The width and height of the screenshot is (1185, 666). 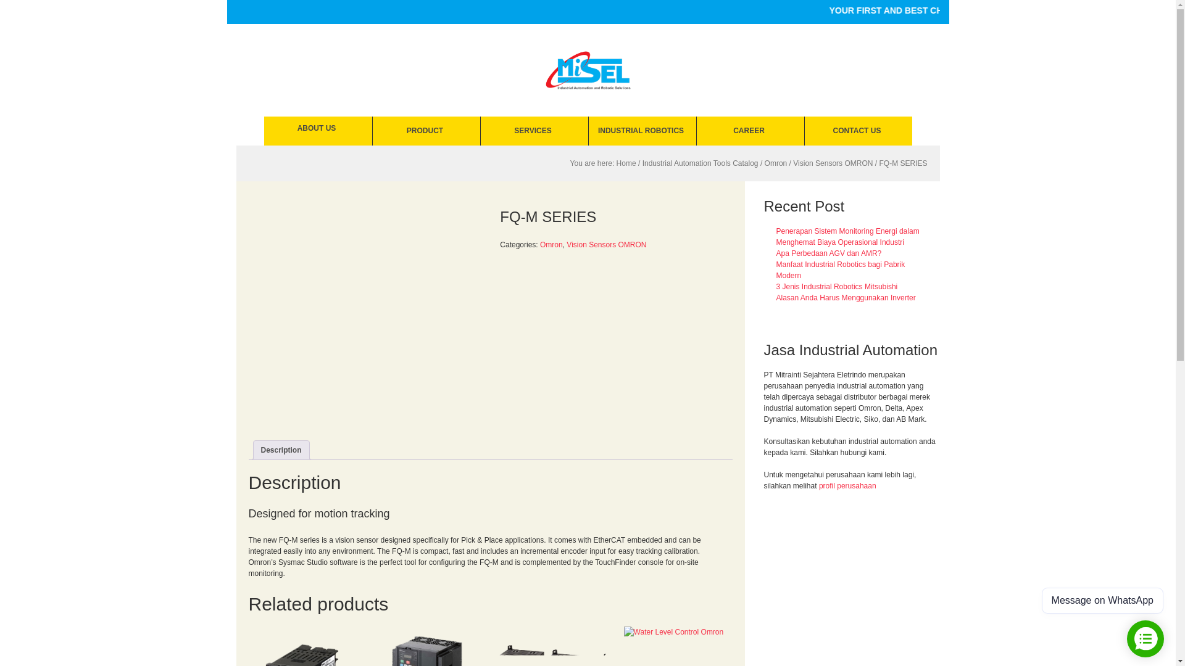 I want to click on Omron Level Switch FLOATLESS LEVEL CONTROL, so click(x=678, y=646).